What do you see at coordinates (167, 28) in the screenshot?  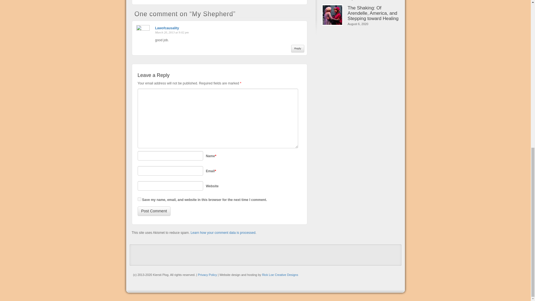 I see `Lawofcausality` at bounding box center [167, 28].